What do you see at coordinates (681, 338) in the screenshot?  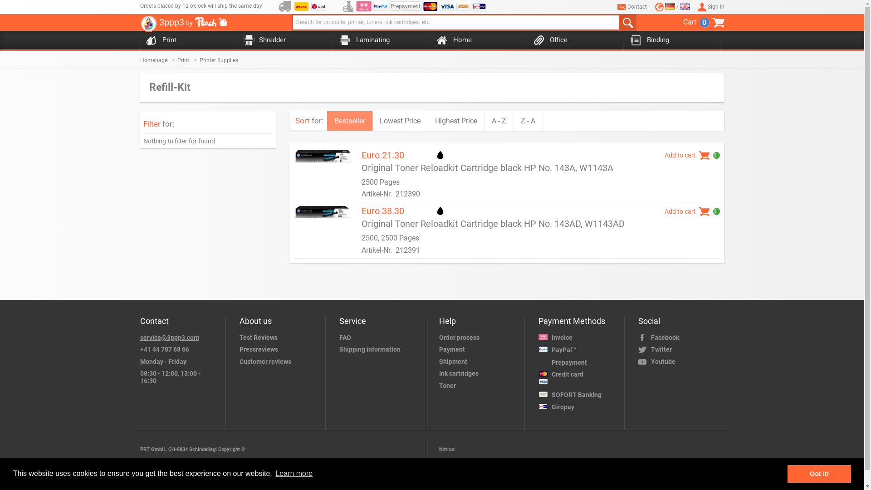 I see `Facebook` at bounding box center [681, 338].